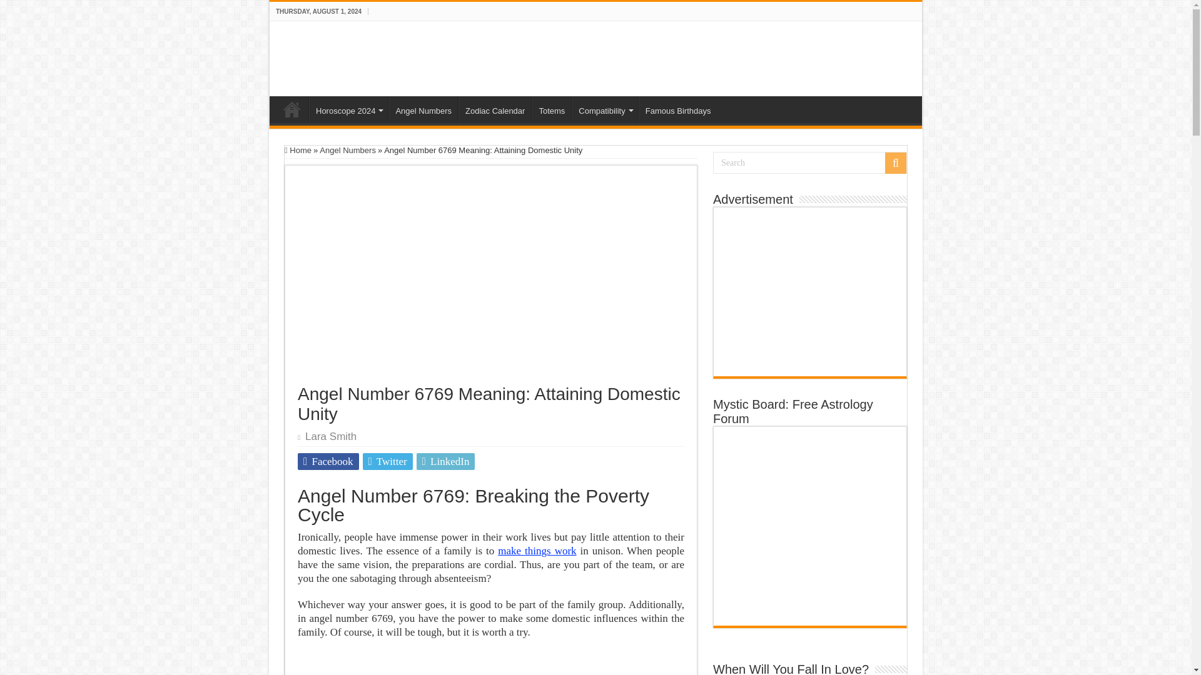 The width and height of the screenshot is (1201, 675). Describe the element at coordinates (388, 461) in the screenshot. I see `Twitter` at that location.